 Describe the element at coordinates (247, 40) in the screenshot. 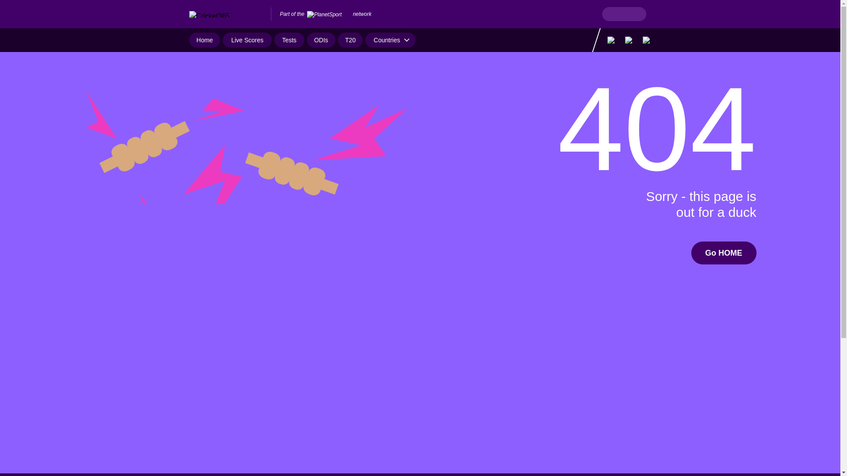

I see `Live Scores` at that location.